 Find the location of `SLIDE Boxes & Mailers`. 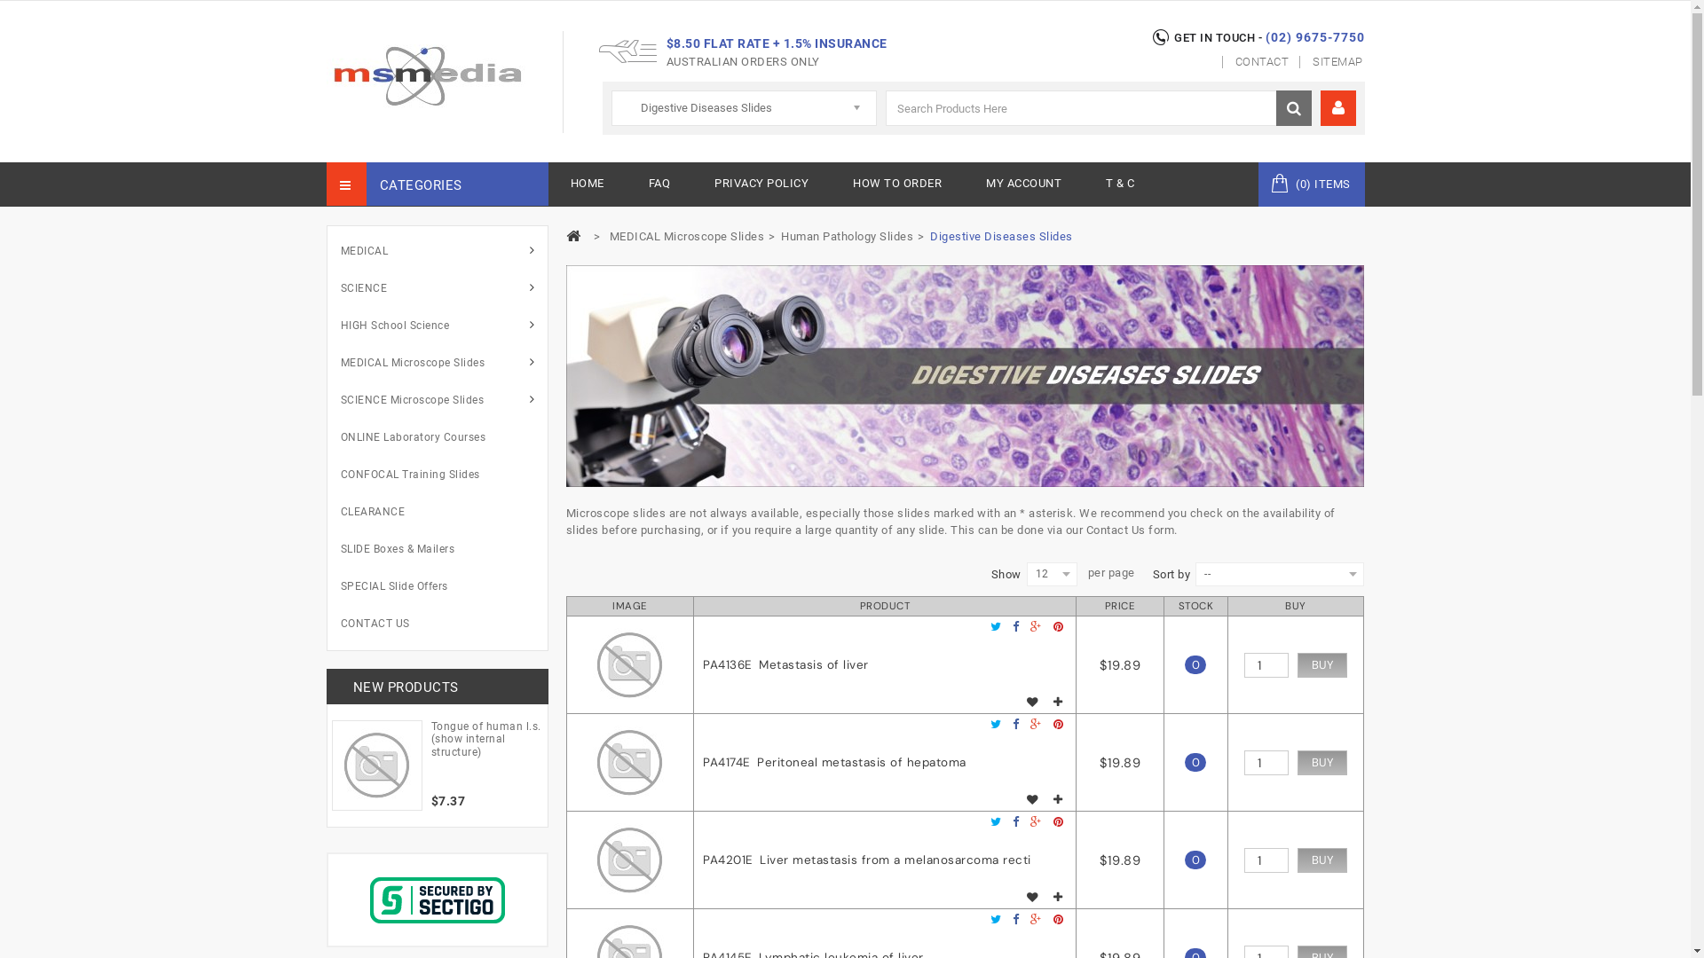

SLIDE Boxes & Mailers is located at coordinates (444, 549).